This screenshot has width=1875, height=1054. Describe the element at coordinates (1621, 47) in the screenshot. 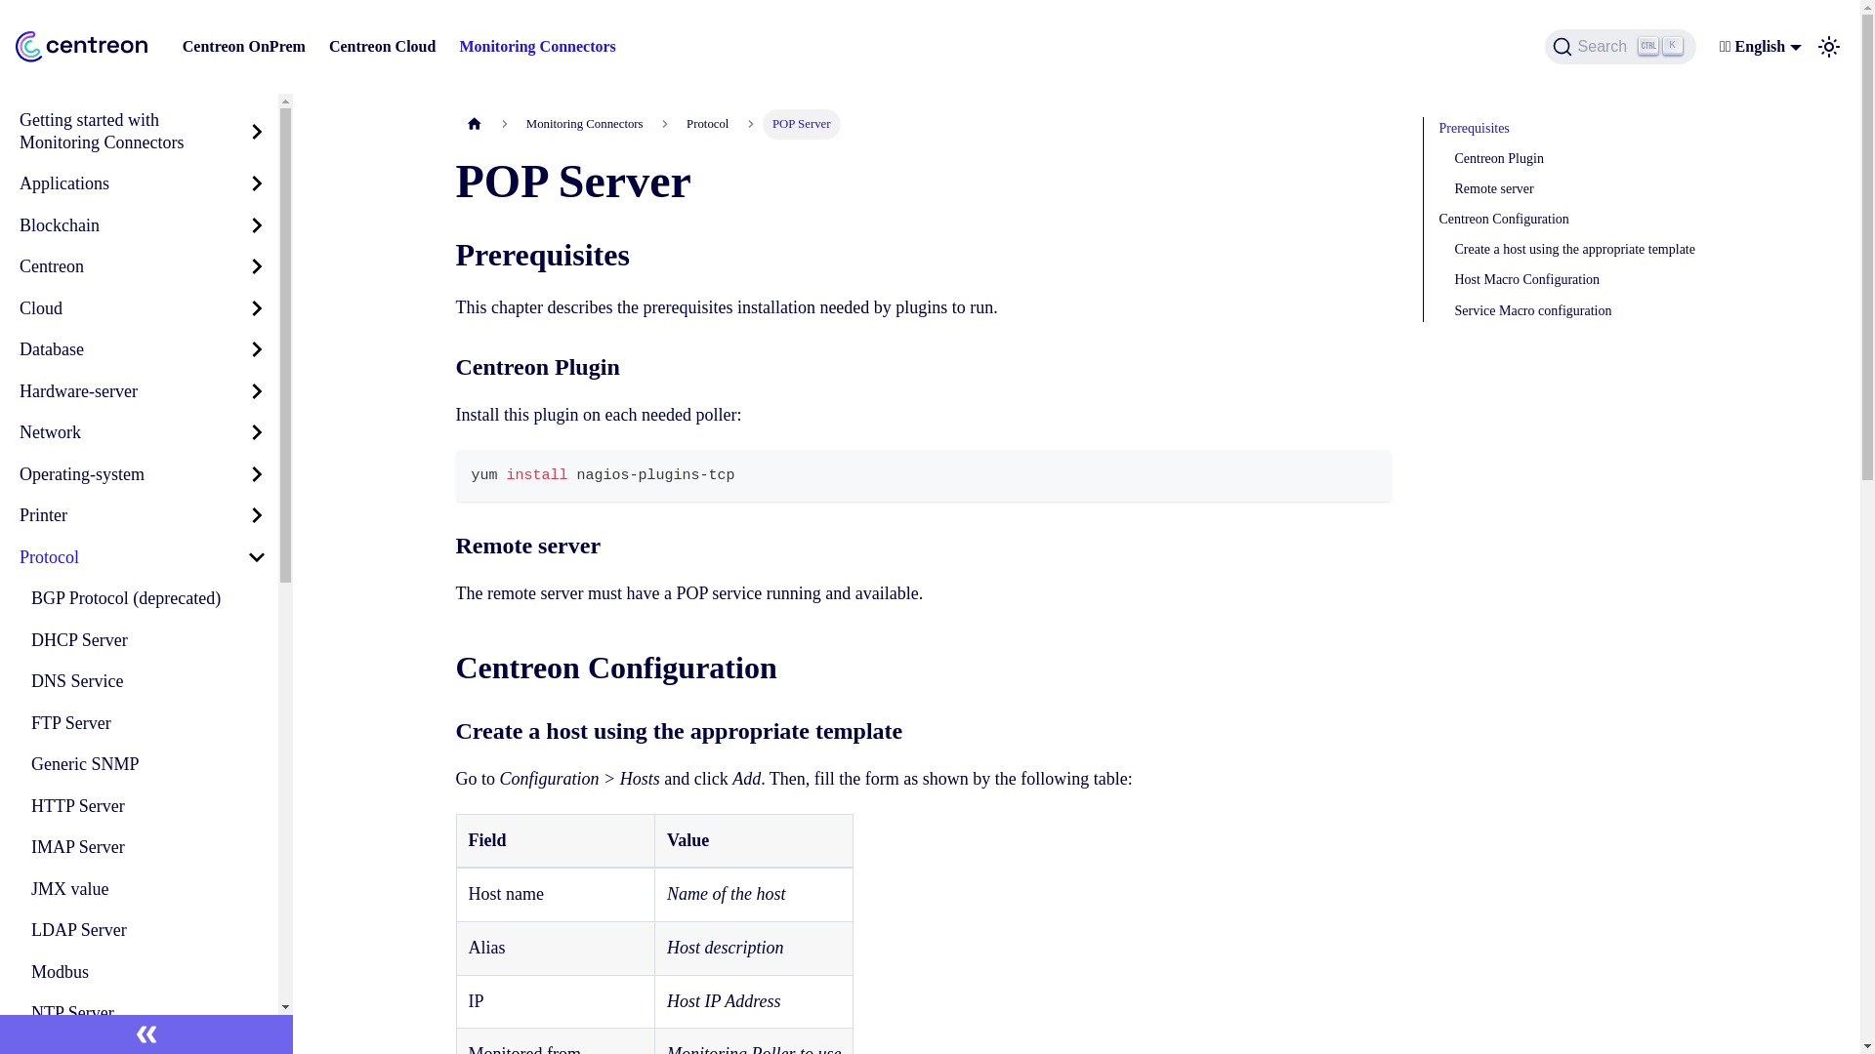

I see `Getting started with Monitoring Connectors` at that location.